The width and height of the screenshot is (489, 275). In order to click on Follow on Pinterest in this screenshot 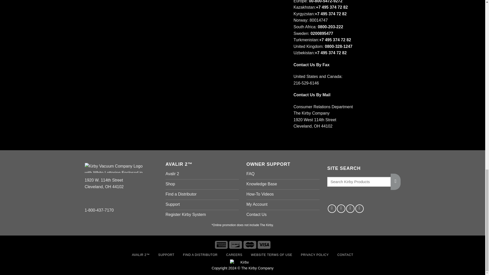, I will do `click(350, 209)`.